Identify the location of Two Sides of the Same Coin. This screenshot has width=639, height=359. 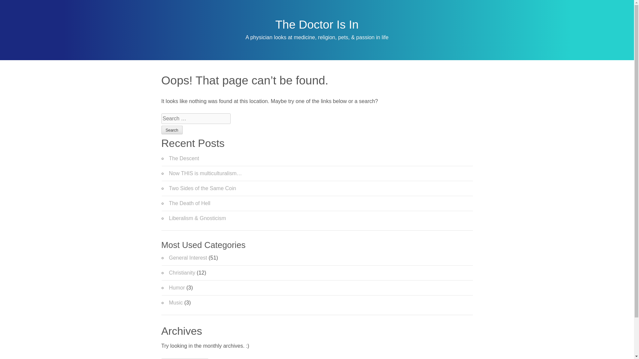
(203, 188).